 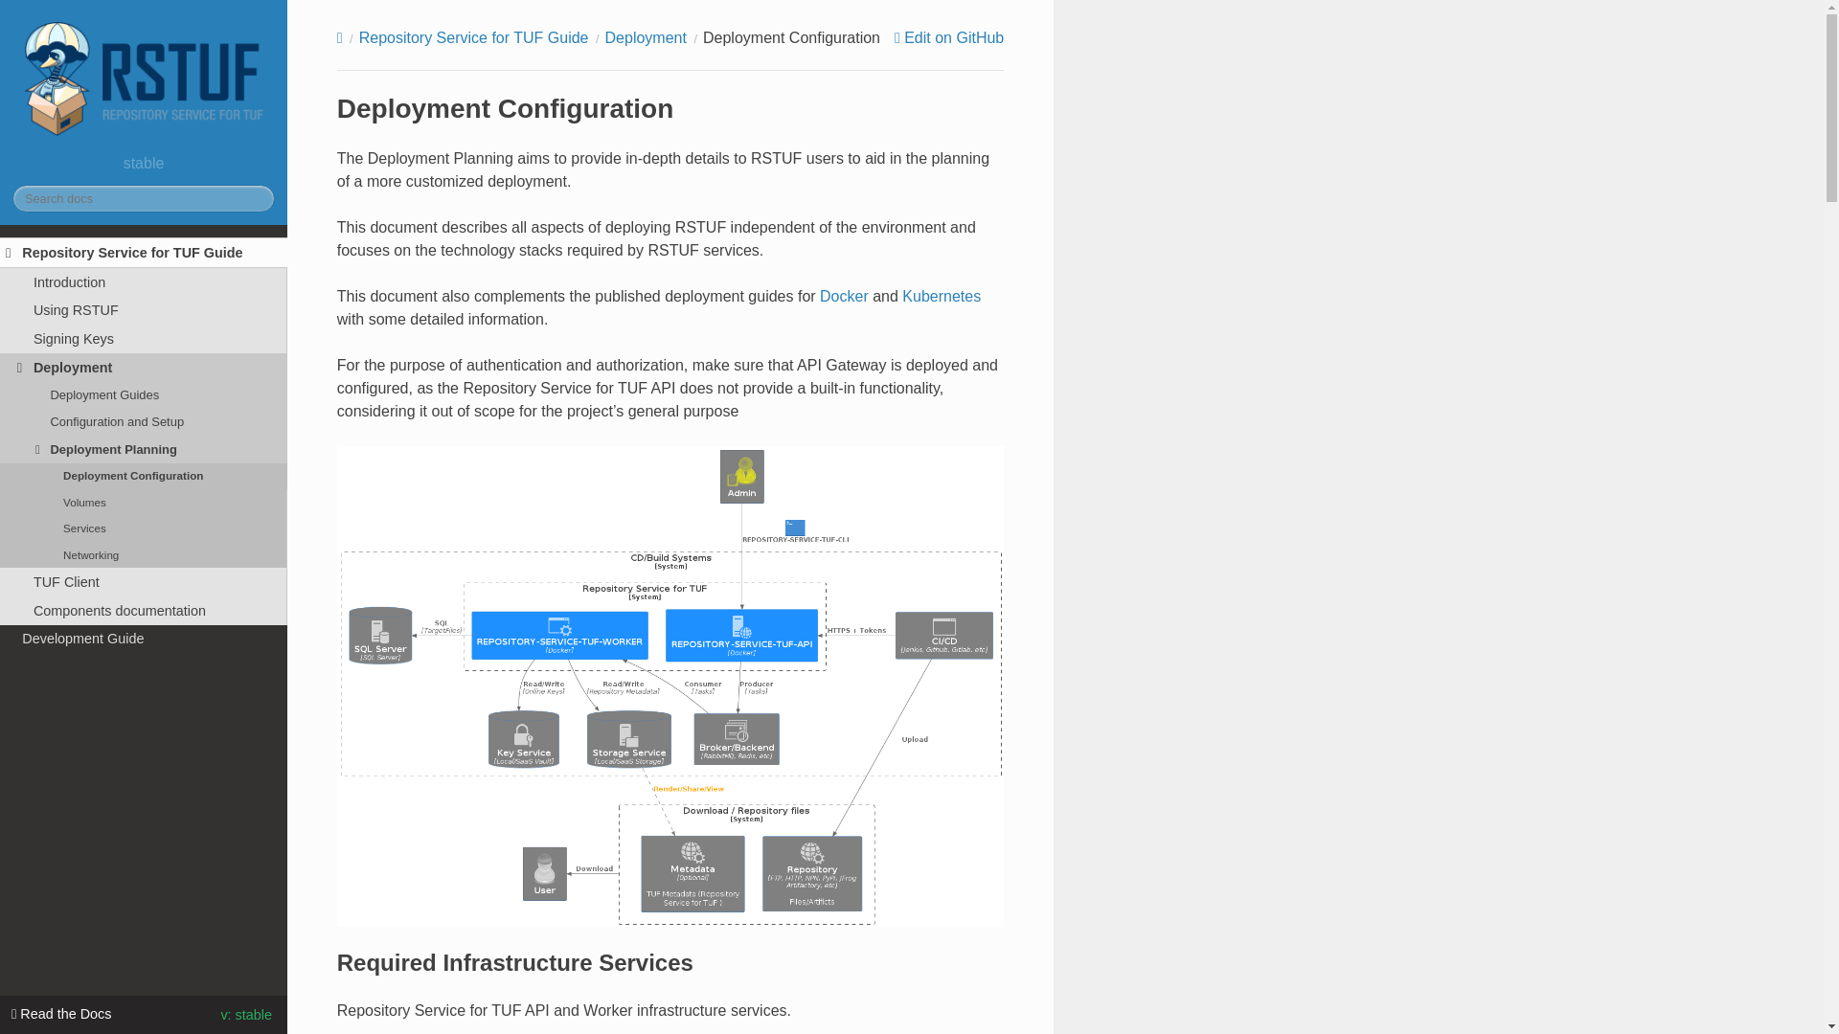 I want to click on Deployment Configuration, so click(x=144, y=475).